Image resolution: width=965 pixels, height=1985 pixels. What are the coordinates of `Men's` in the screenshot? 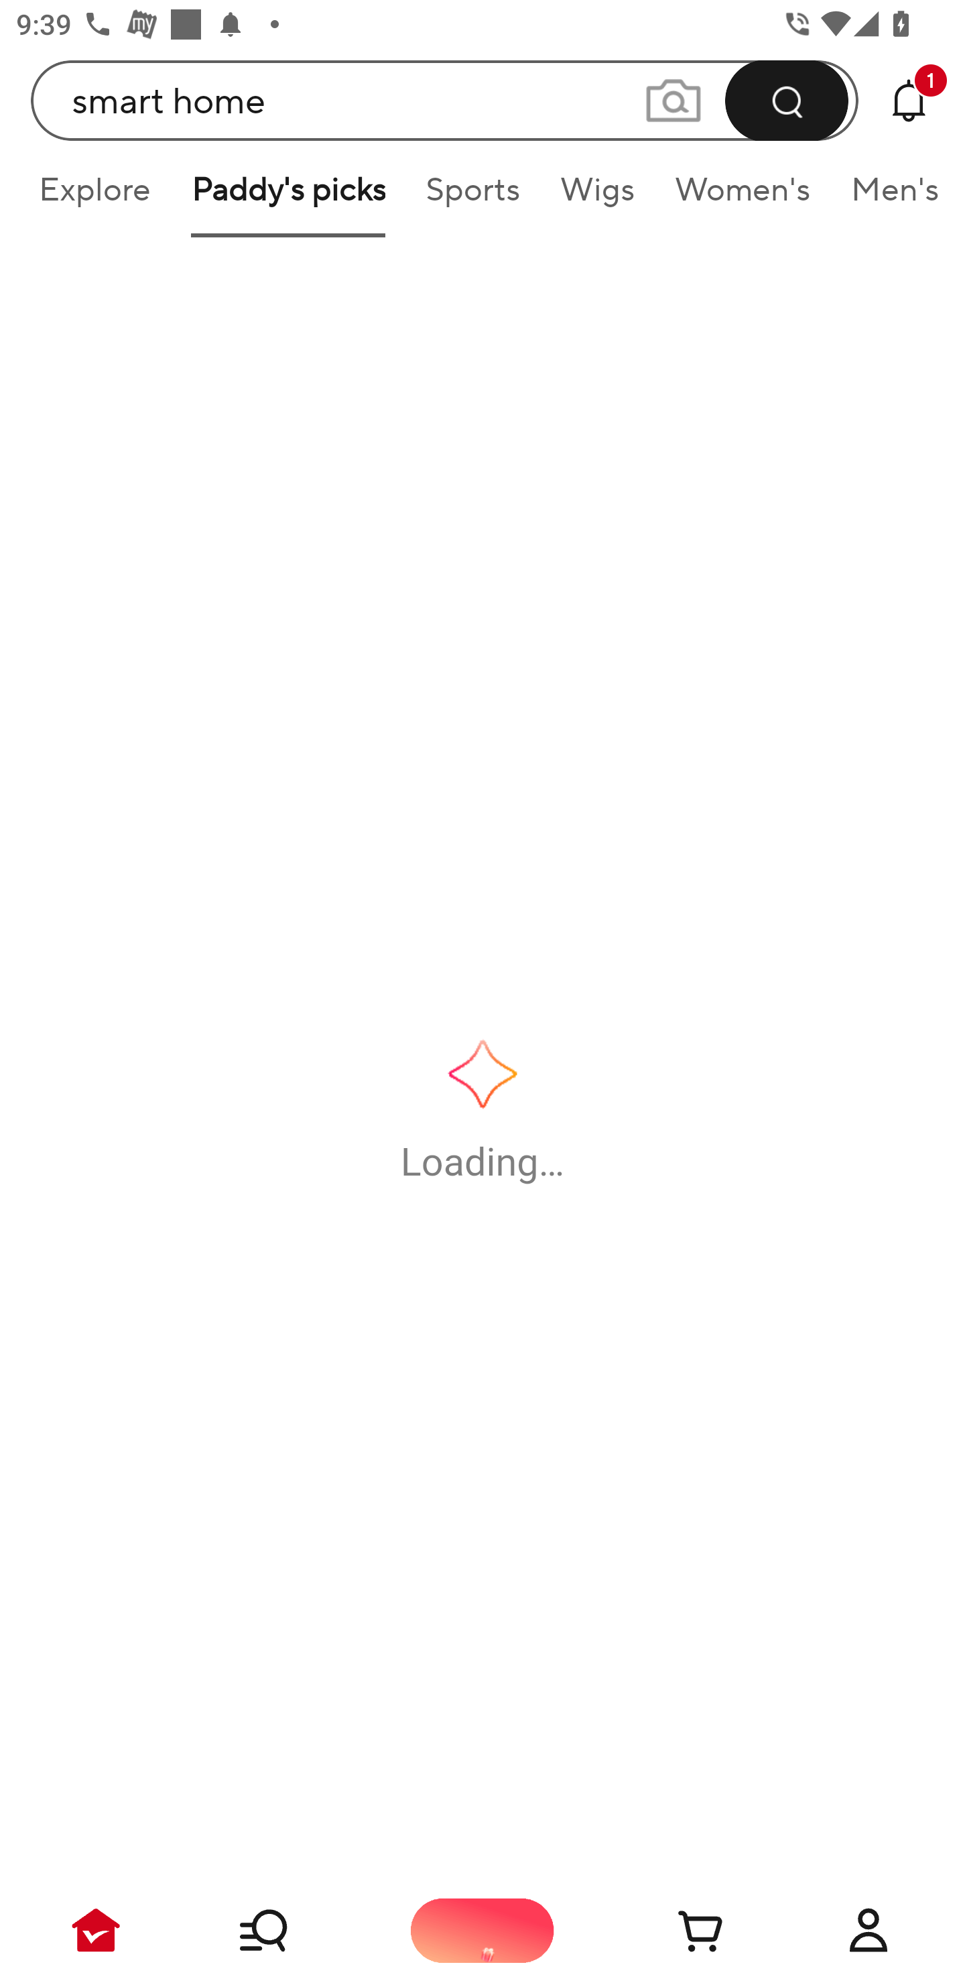 It's located at (887, 197).